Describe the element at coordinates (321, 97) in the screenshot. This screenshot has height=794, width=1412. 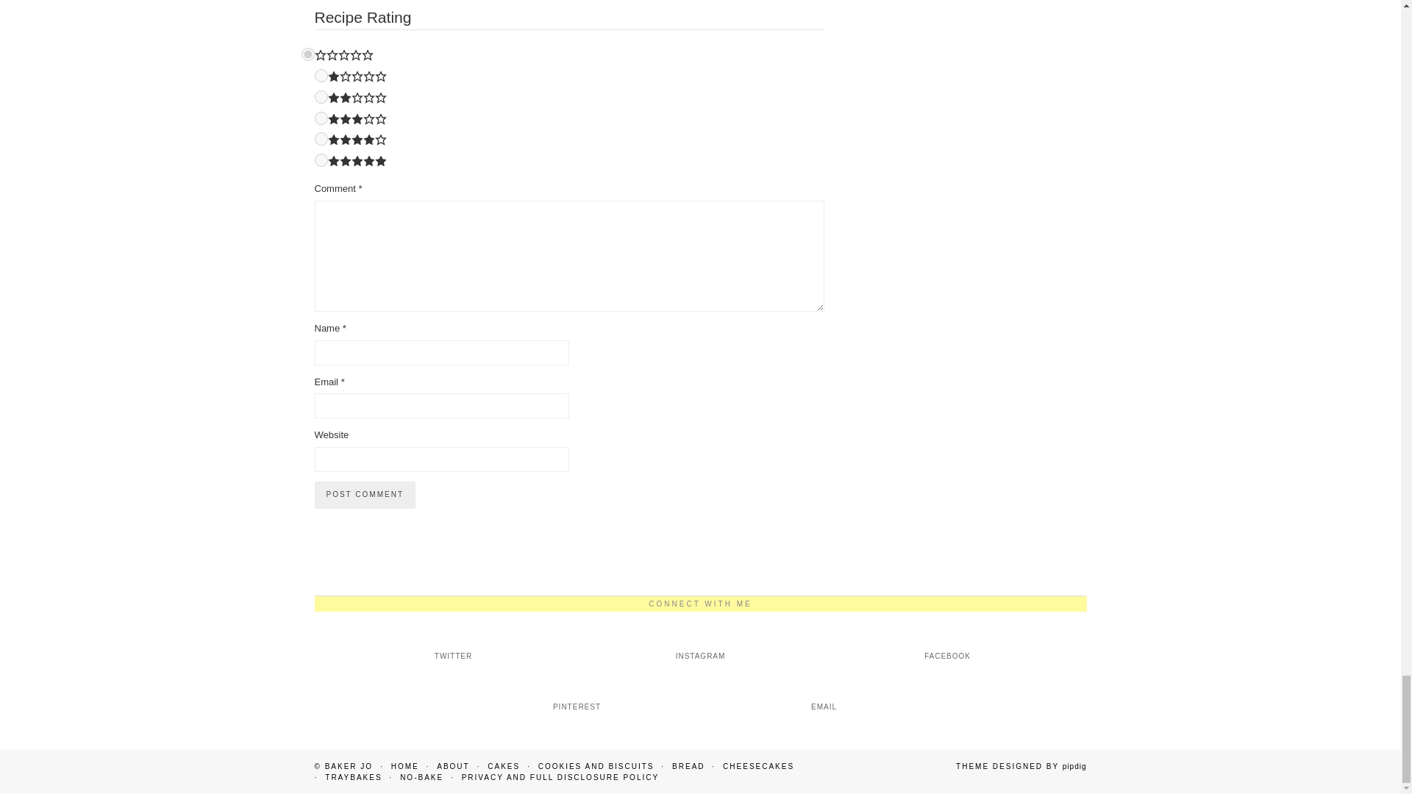
I see `2` at that location.